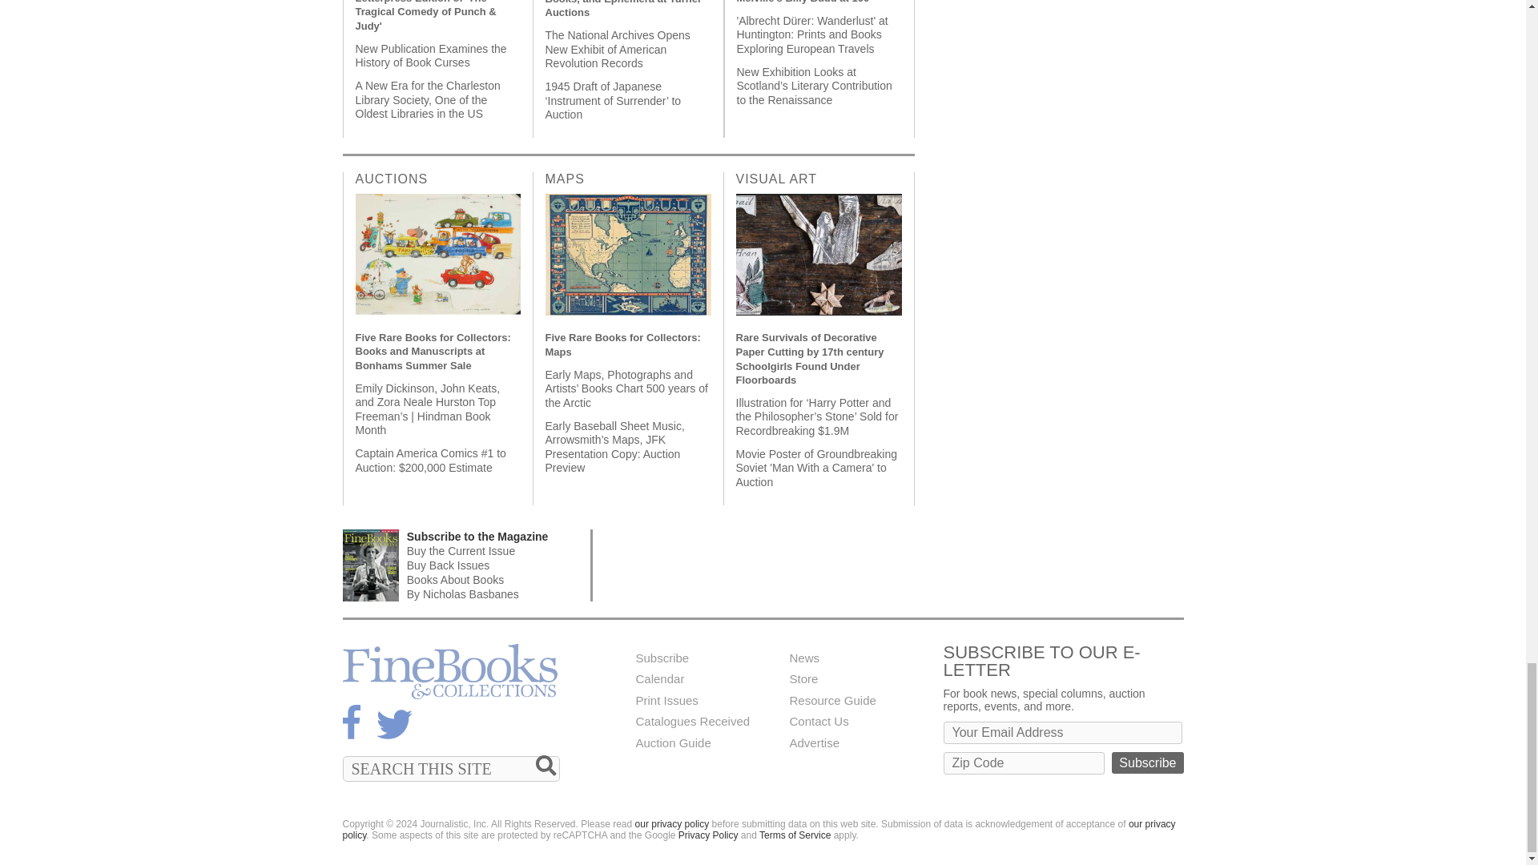 This screenshot has height=865, width=1538. Describe the element at coordinates (1147, 762) in the screenshot. I see `Subscribe` at that location.